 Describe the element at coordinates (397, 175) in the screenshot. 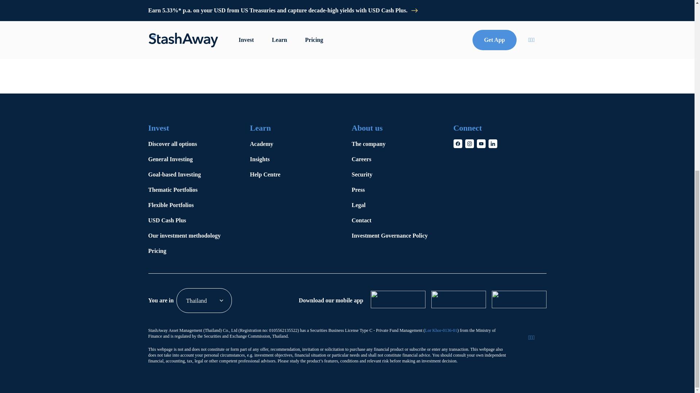

I see `Security` at that location.